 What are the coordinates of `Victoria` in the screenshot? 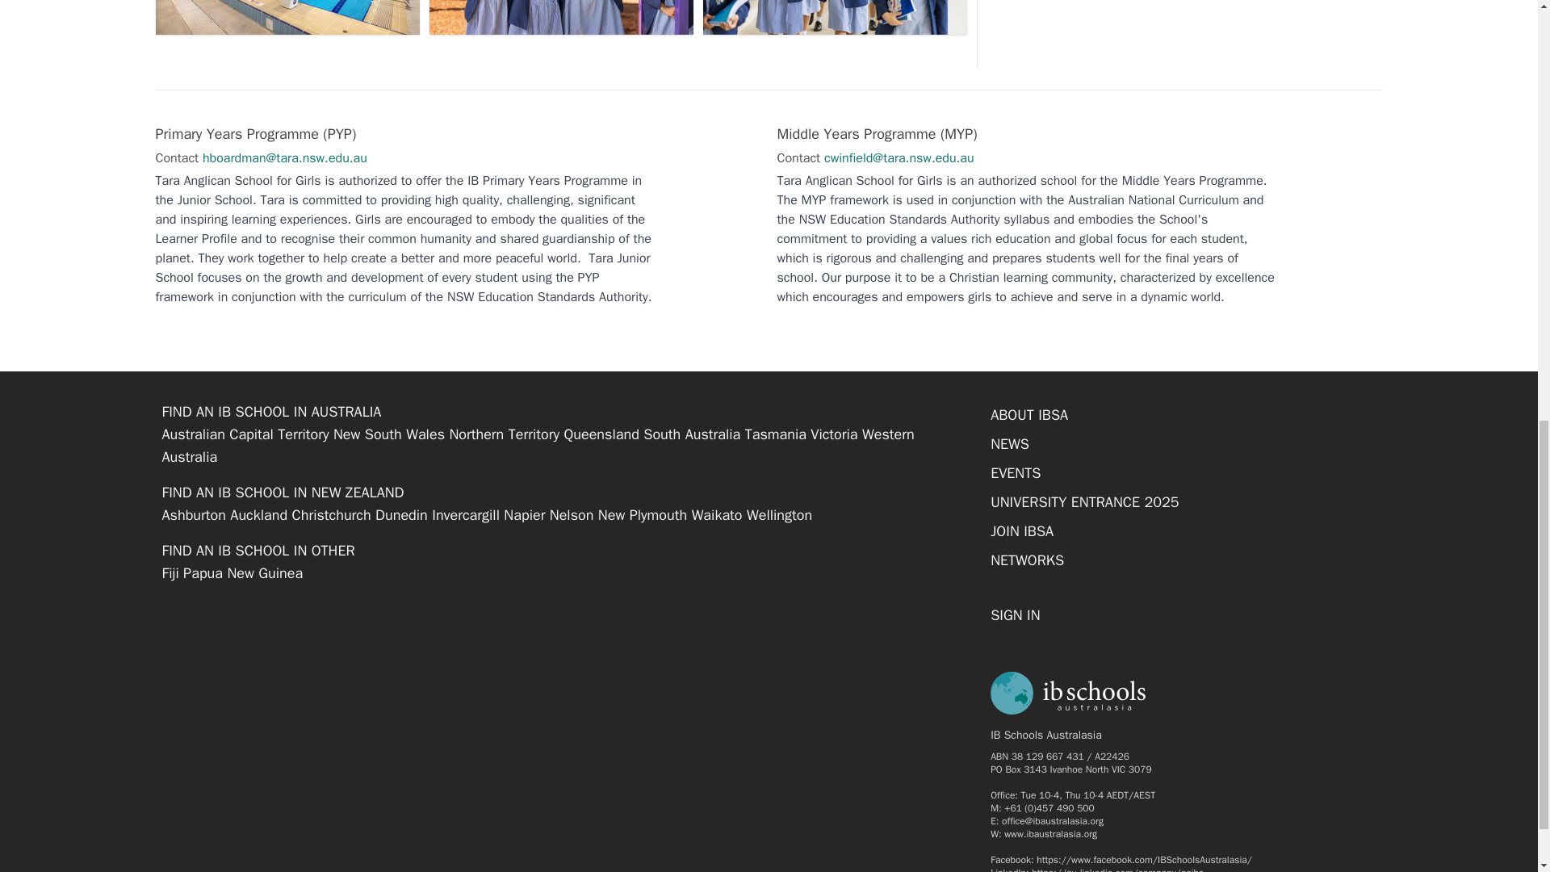 It's located at (833, 434).